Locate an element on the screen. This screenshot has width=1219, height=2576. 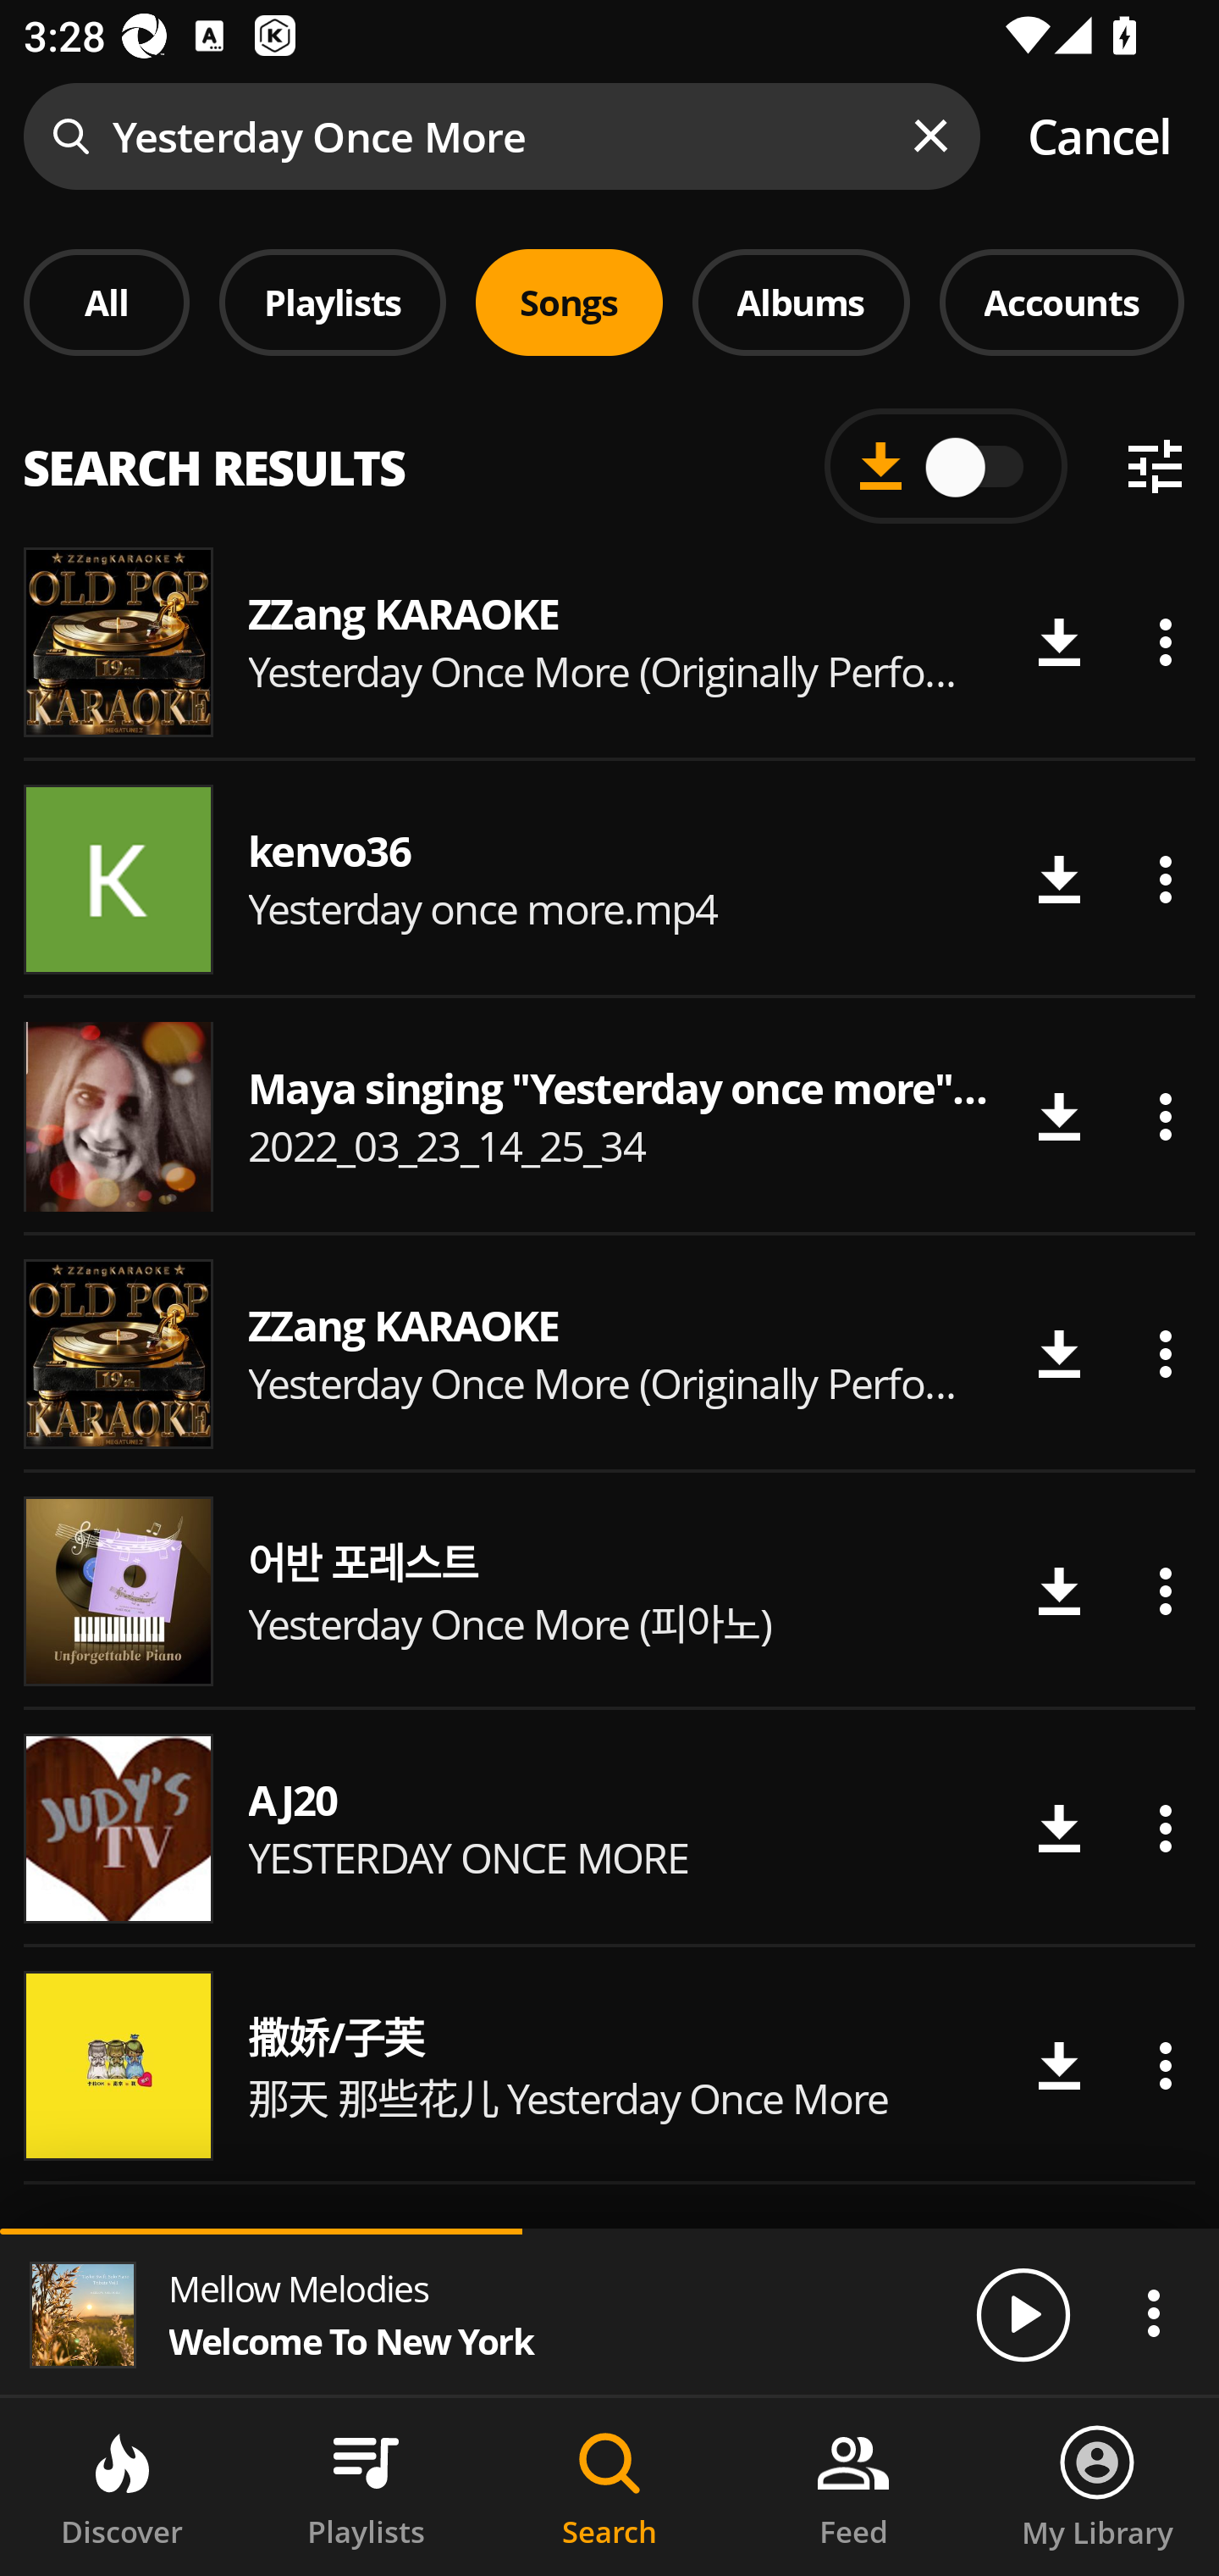
Albums is located at coordinates (801, 302).